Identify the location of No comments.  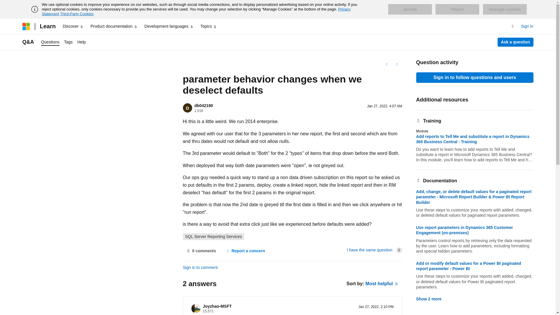
(201, 251).